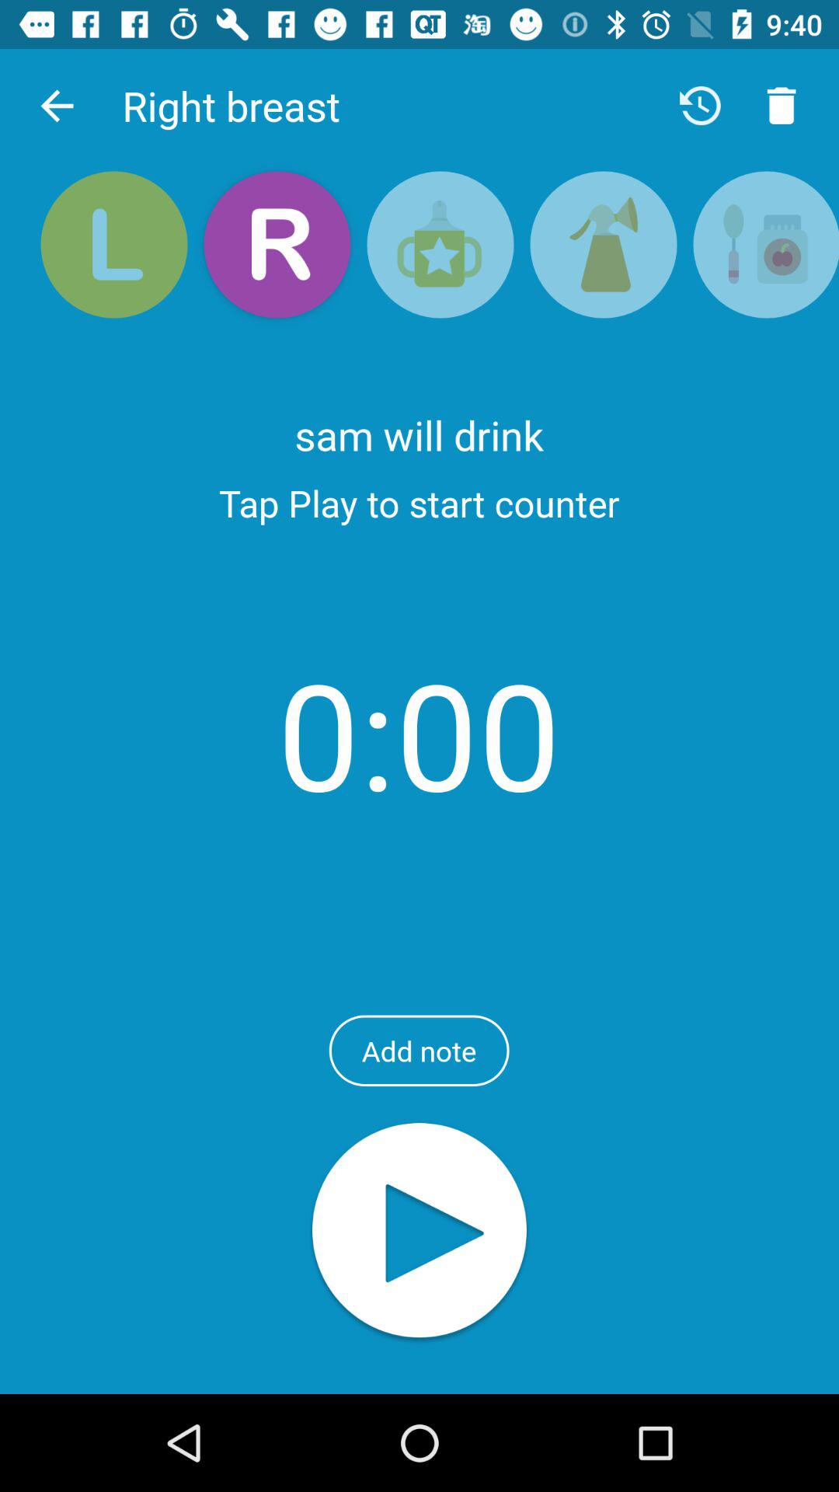 This screenshot has width=839, height=1492. What do you see at coordinates (419, 1051) in the screenshot?
I see `click the add note icon` at bounding box center [419, 1051].